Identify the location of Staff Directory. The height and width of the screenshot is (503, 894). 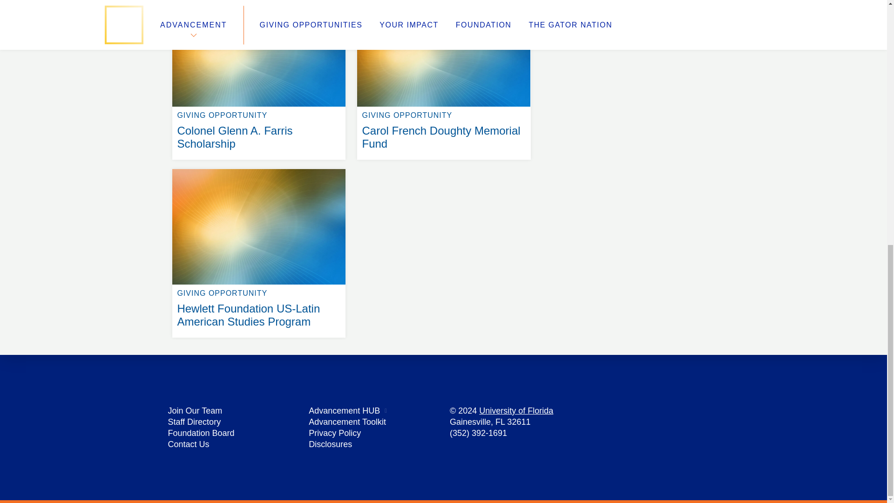
(194, 422).